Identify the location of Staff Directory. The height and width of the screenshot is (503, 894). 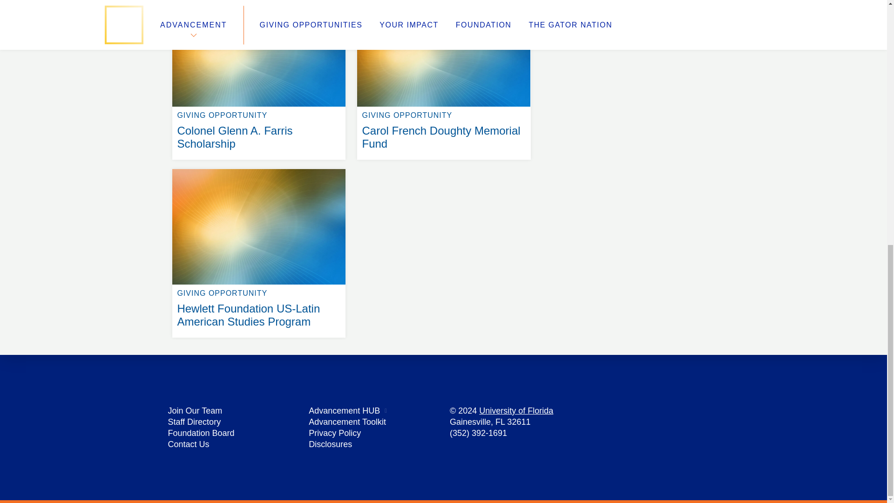
(194, 422).